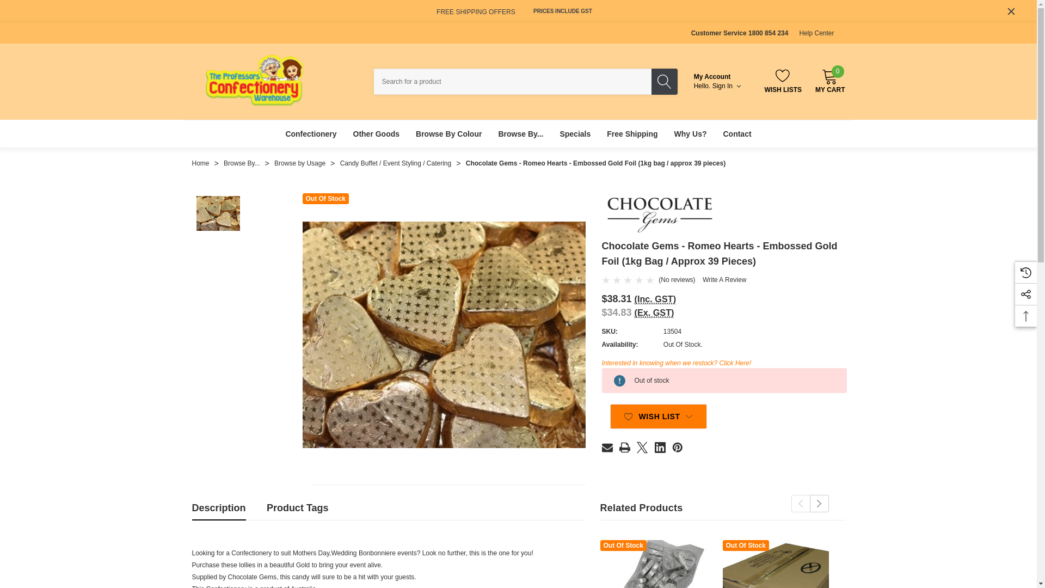 Image resolution: width=1045 pixels, height=588 pixels. I want to click on Help Center, so click(829, 81).